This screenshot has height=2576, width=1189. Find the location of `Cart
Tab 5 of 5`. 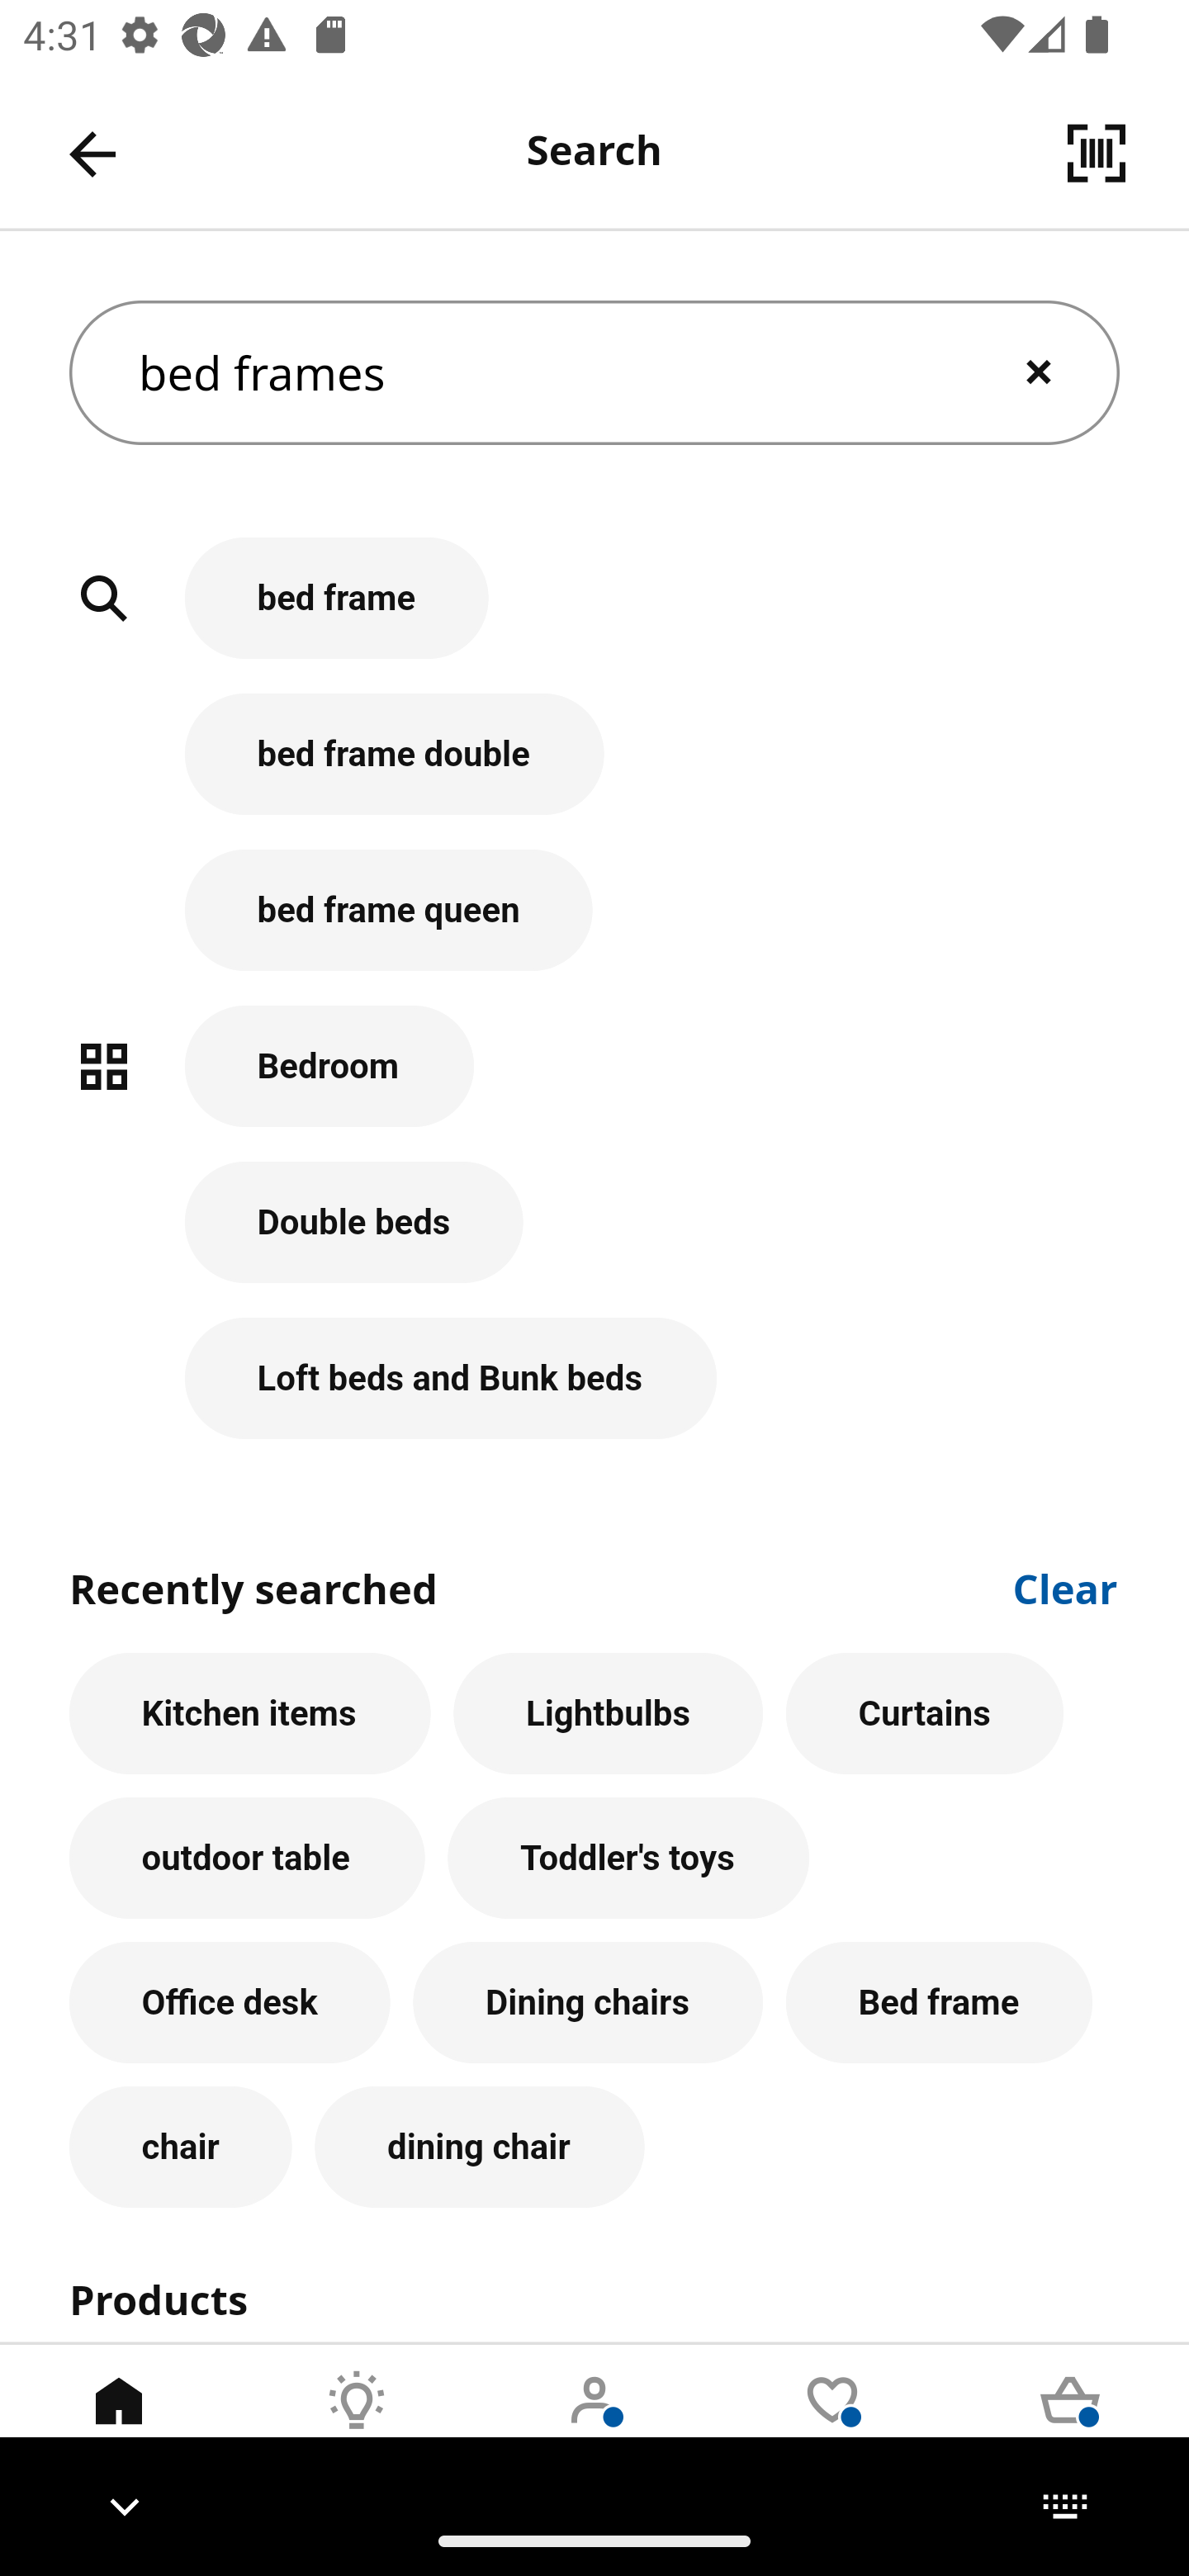

Cart
Tab 5 of 5 is located at coordinates (1070, 2425).